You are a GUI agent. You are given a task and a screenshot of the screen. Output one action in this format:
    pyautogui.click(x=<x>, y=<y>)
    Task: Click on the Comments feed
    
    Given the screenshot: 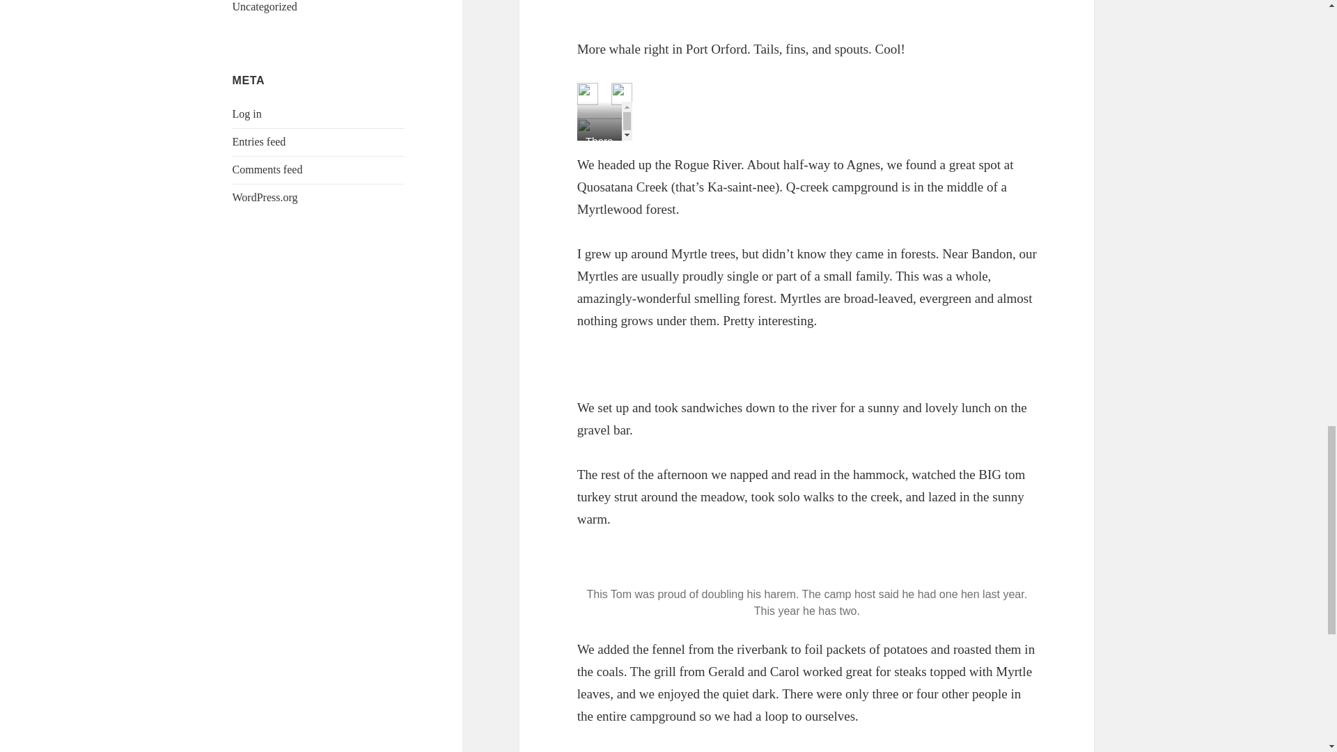 What is the action you would take?
    pyautogui.click(x=267, y=169)
    